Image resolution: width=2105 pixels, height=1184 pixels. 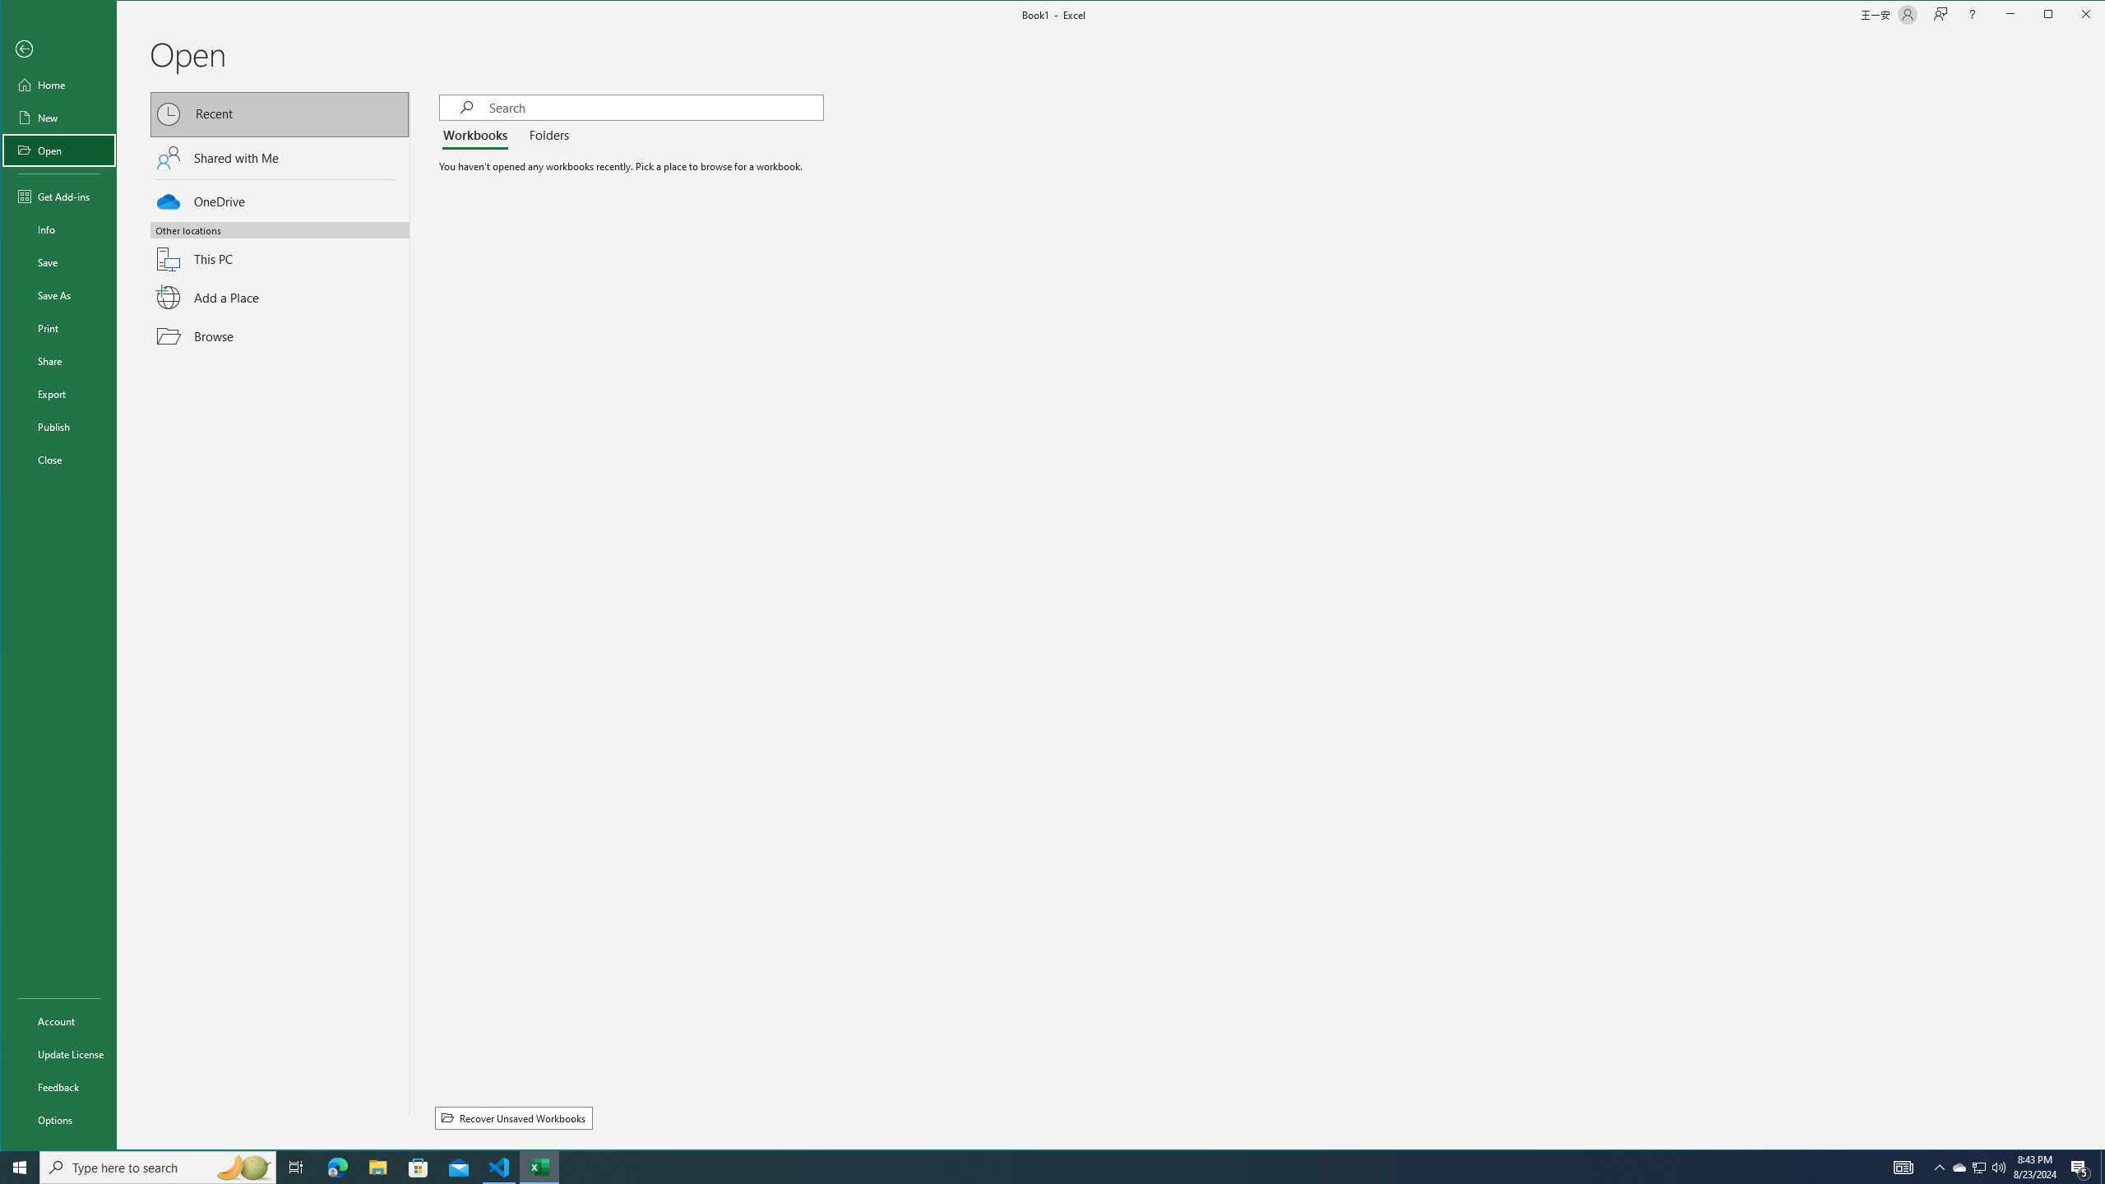 What do you see at coordinates (280, 115) in the screenshot?
I see `AutomationID: 4105` at bounding box center [280, 115].